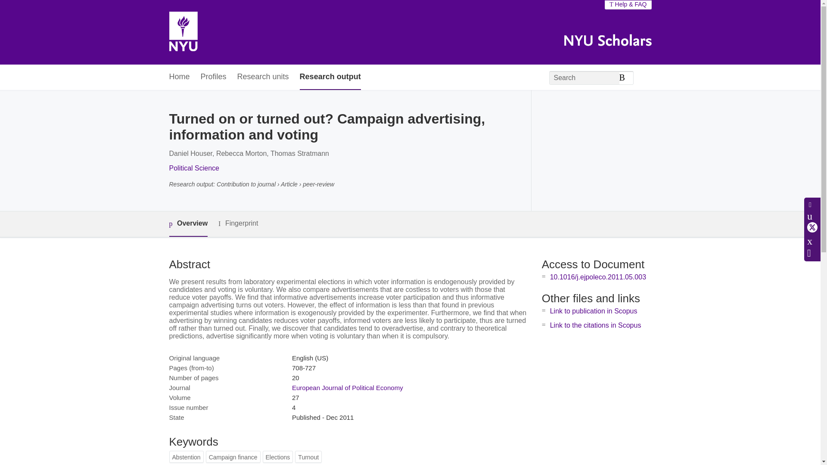  What do you see at coordinates (238, 223) in the screenshot?
I see `Fingerprint` at bounding box center [238, 223].